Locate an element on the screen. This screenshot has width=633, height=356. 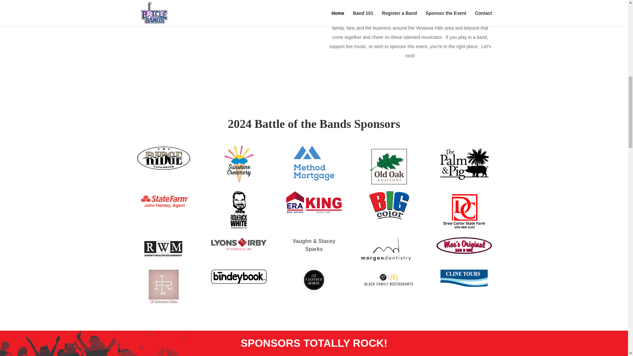
Drew Carter Logo is located at coordinates (464, 211).